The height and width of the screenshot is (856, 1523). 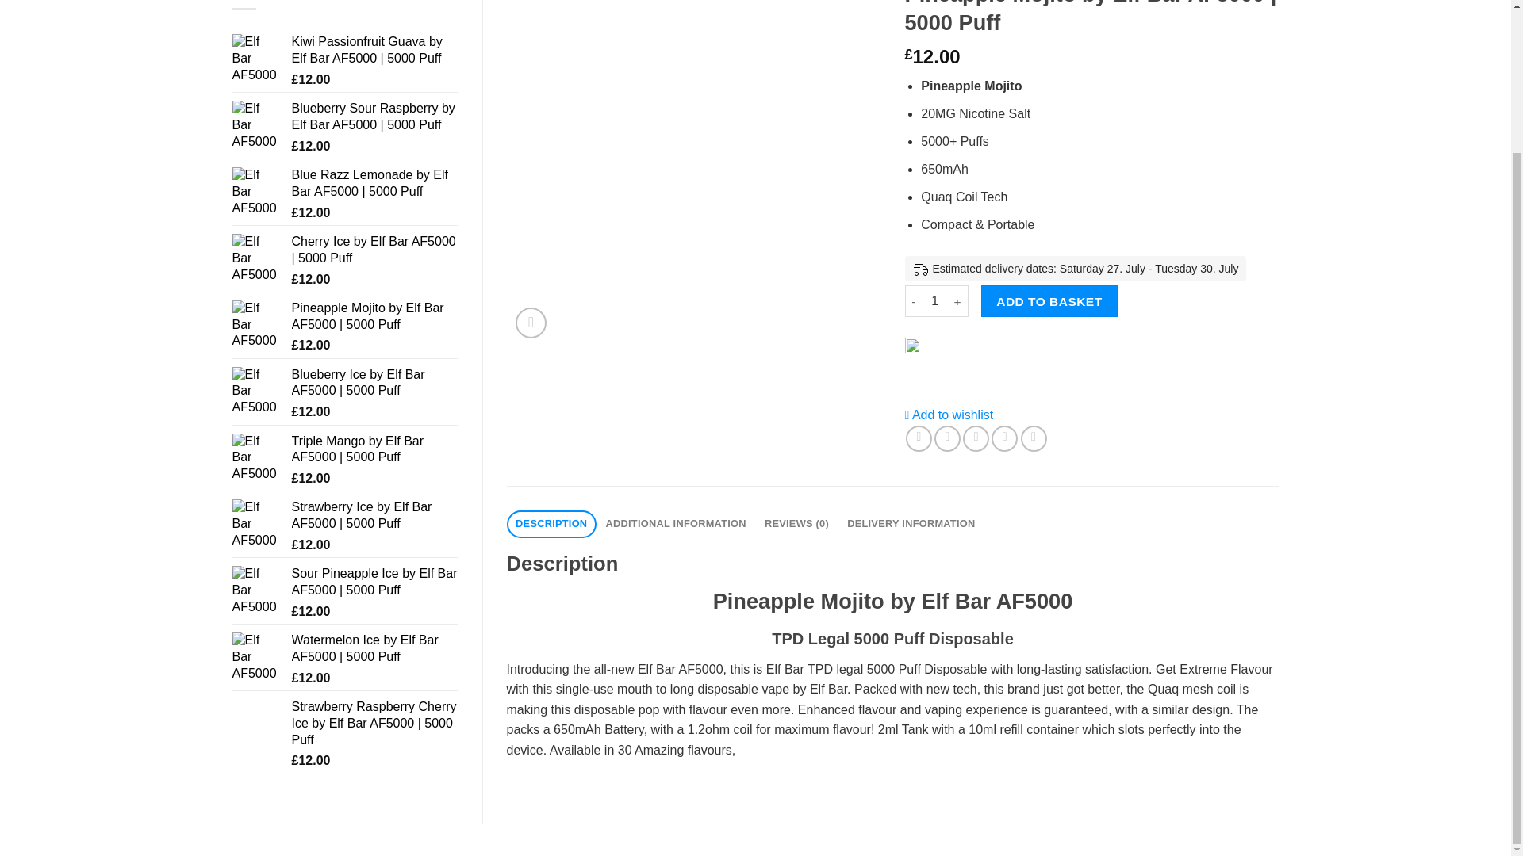 What do you see at coordinates (934, 300) in the screenshot?
I see `1` at bounding box center [934, 300].